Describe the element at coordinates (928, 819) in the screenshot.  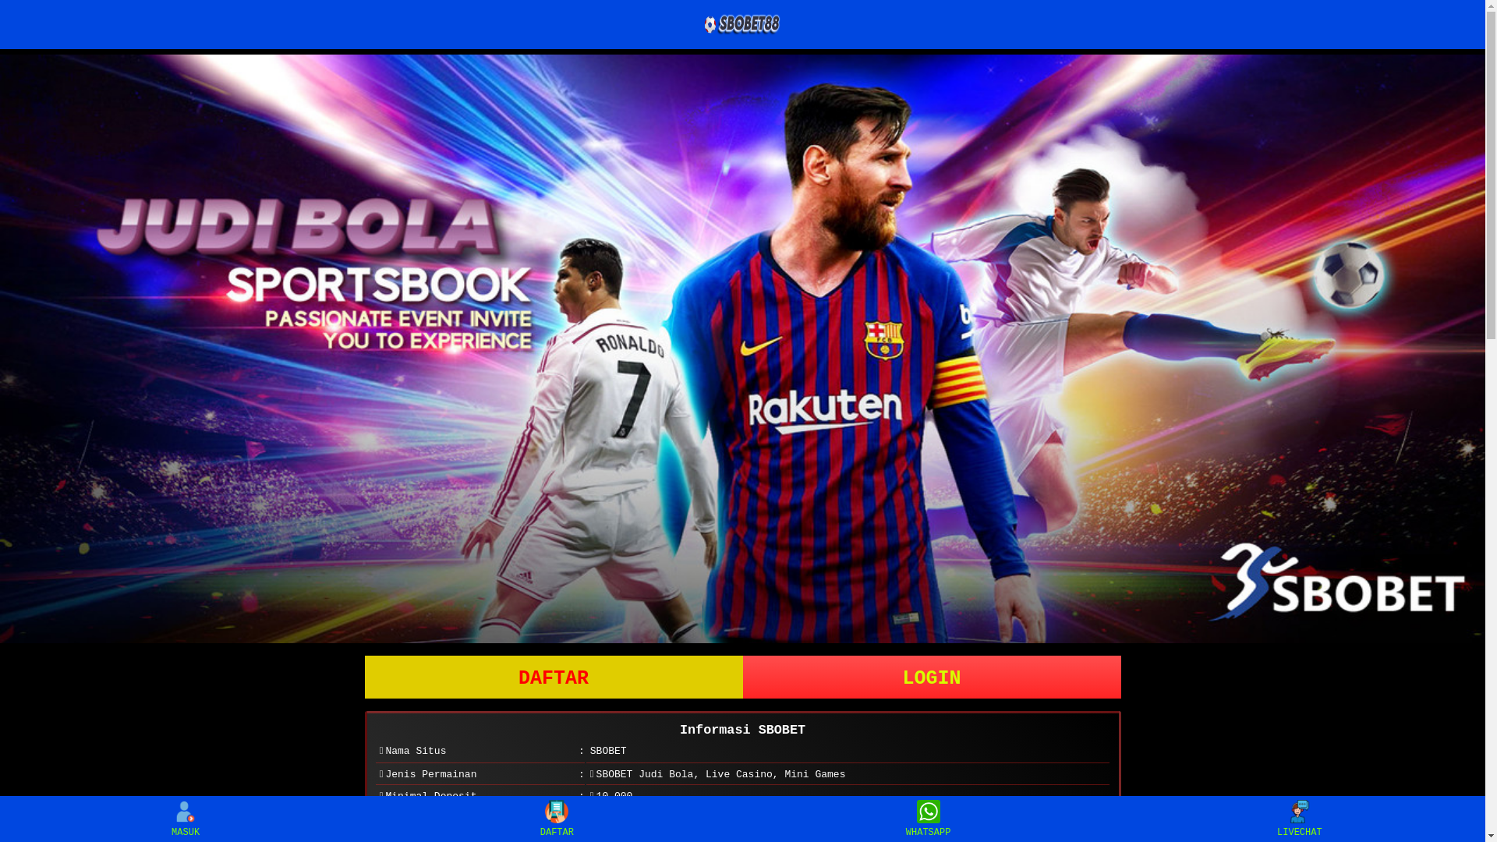
I see `WHATSAPP` at that location.